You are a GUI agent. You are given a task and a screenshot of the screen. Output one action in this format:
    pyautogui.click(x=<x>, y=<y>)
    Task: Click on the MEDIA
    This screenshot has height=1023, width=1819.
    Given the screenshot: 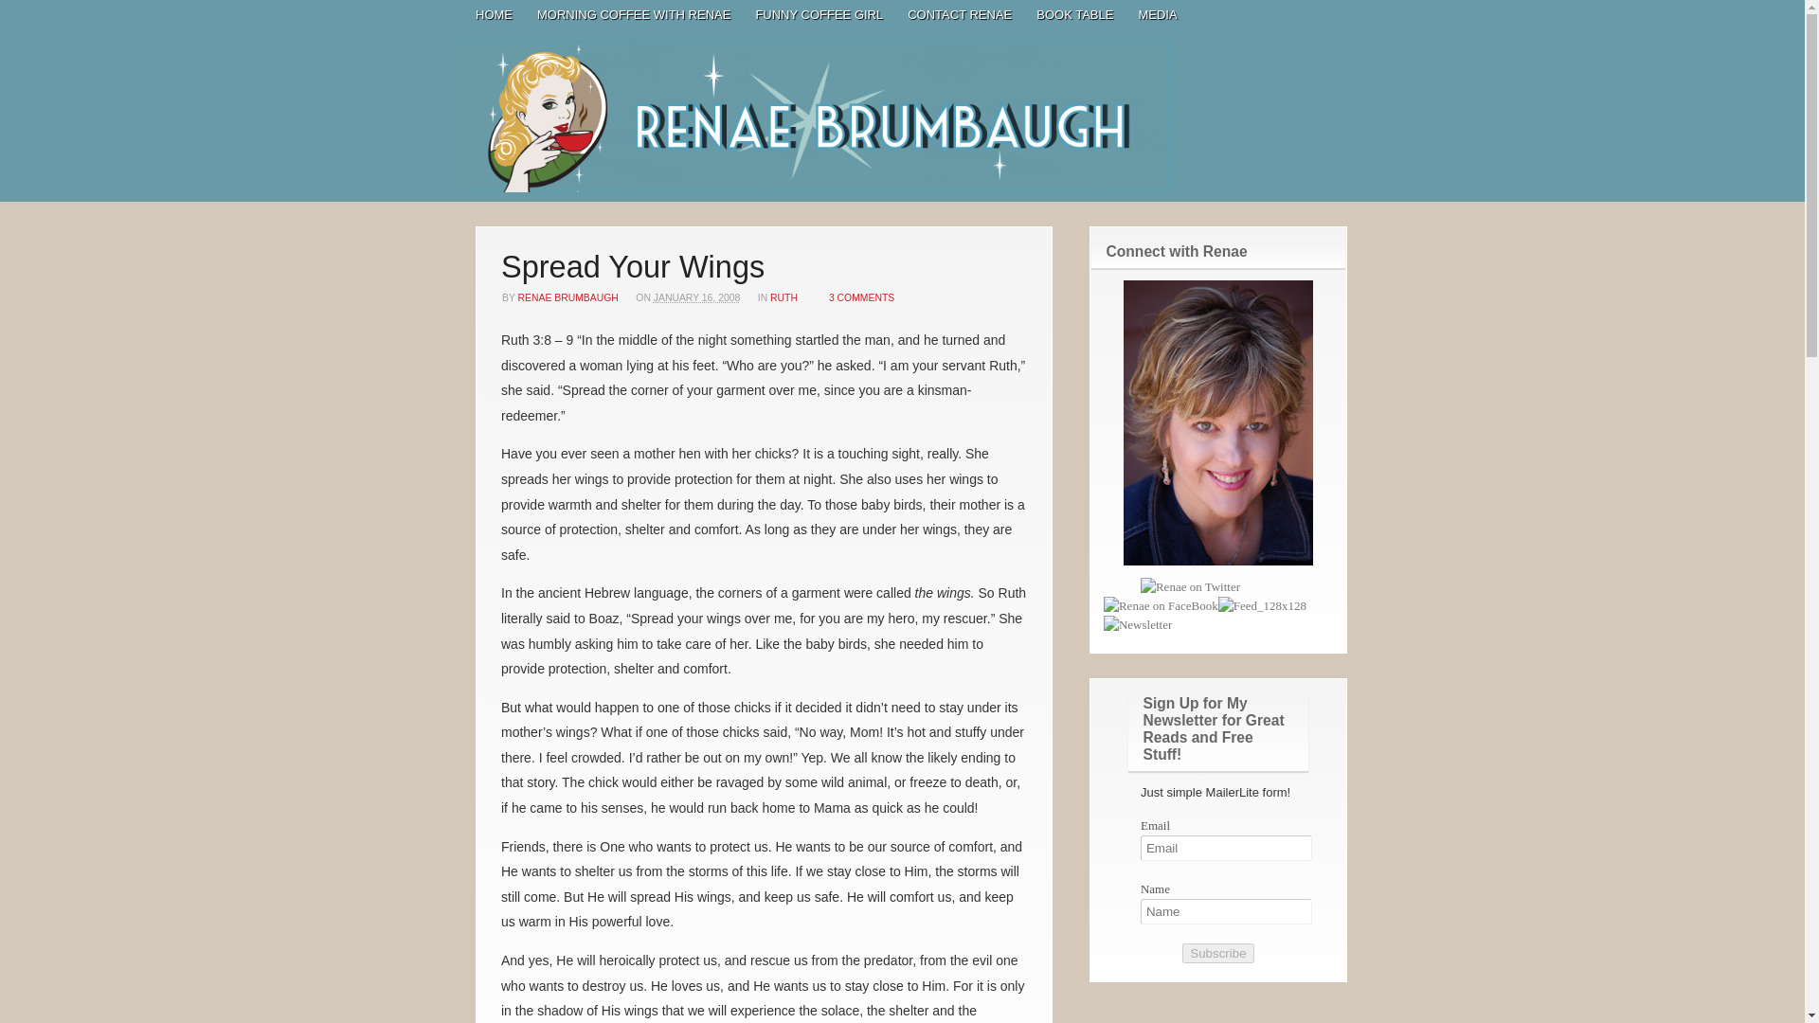 What is the action you would take?
    pyautogui.click(x=1158, y=15)
    